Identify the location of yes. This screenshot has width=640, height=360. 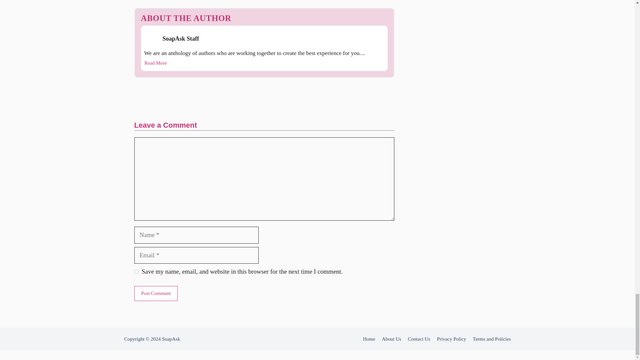
(136, 271).